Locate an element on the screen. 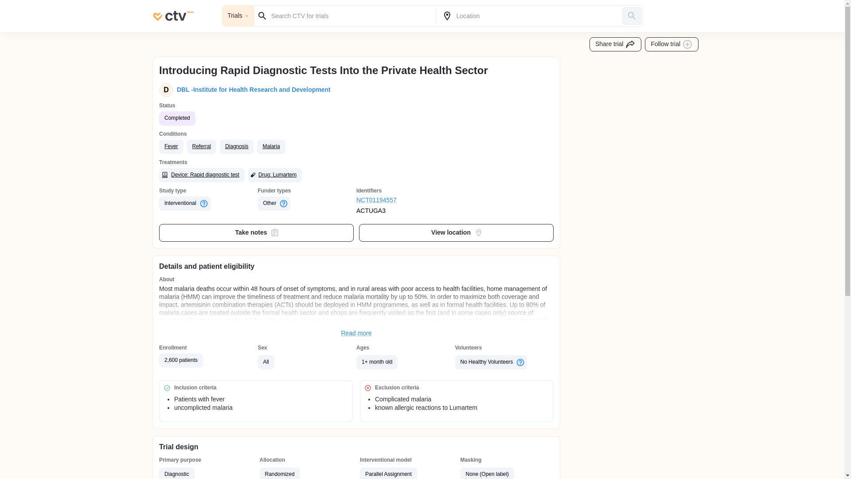 The image size is (851, 479). DBL -Institute for Health Research and Development is located at coordinates (252, 90).